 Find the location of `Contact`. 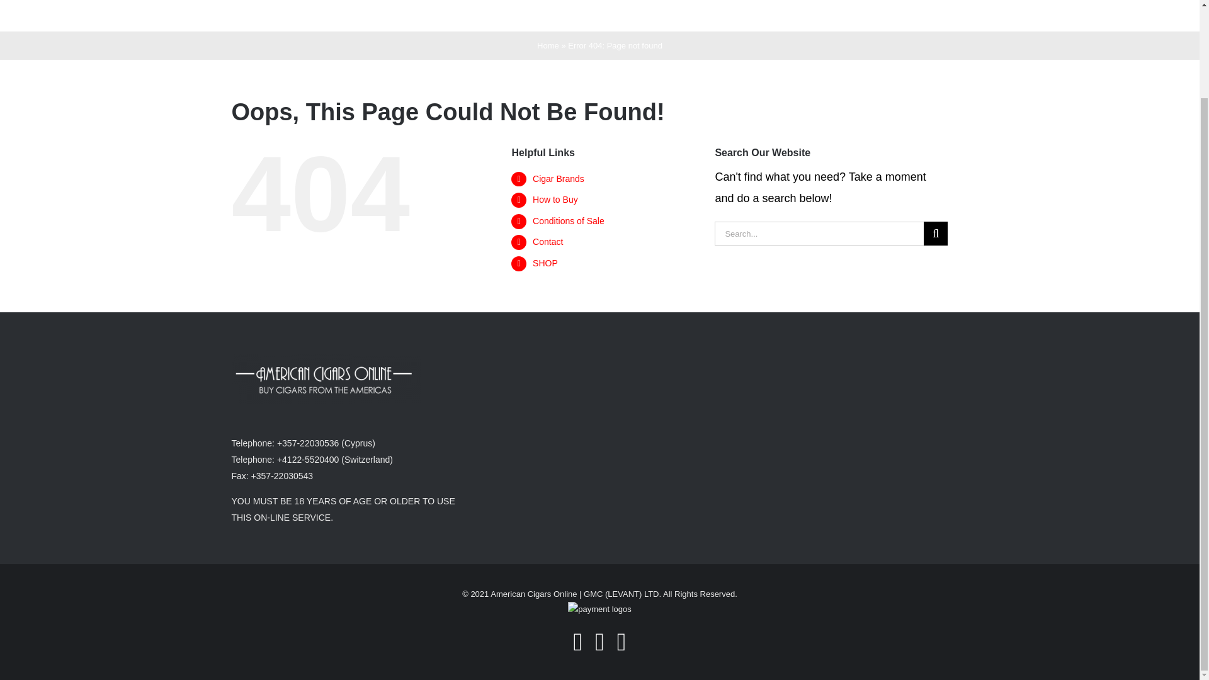

Contact is located at coordinates (831, 15).